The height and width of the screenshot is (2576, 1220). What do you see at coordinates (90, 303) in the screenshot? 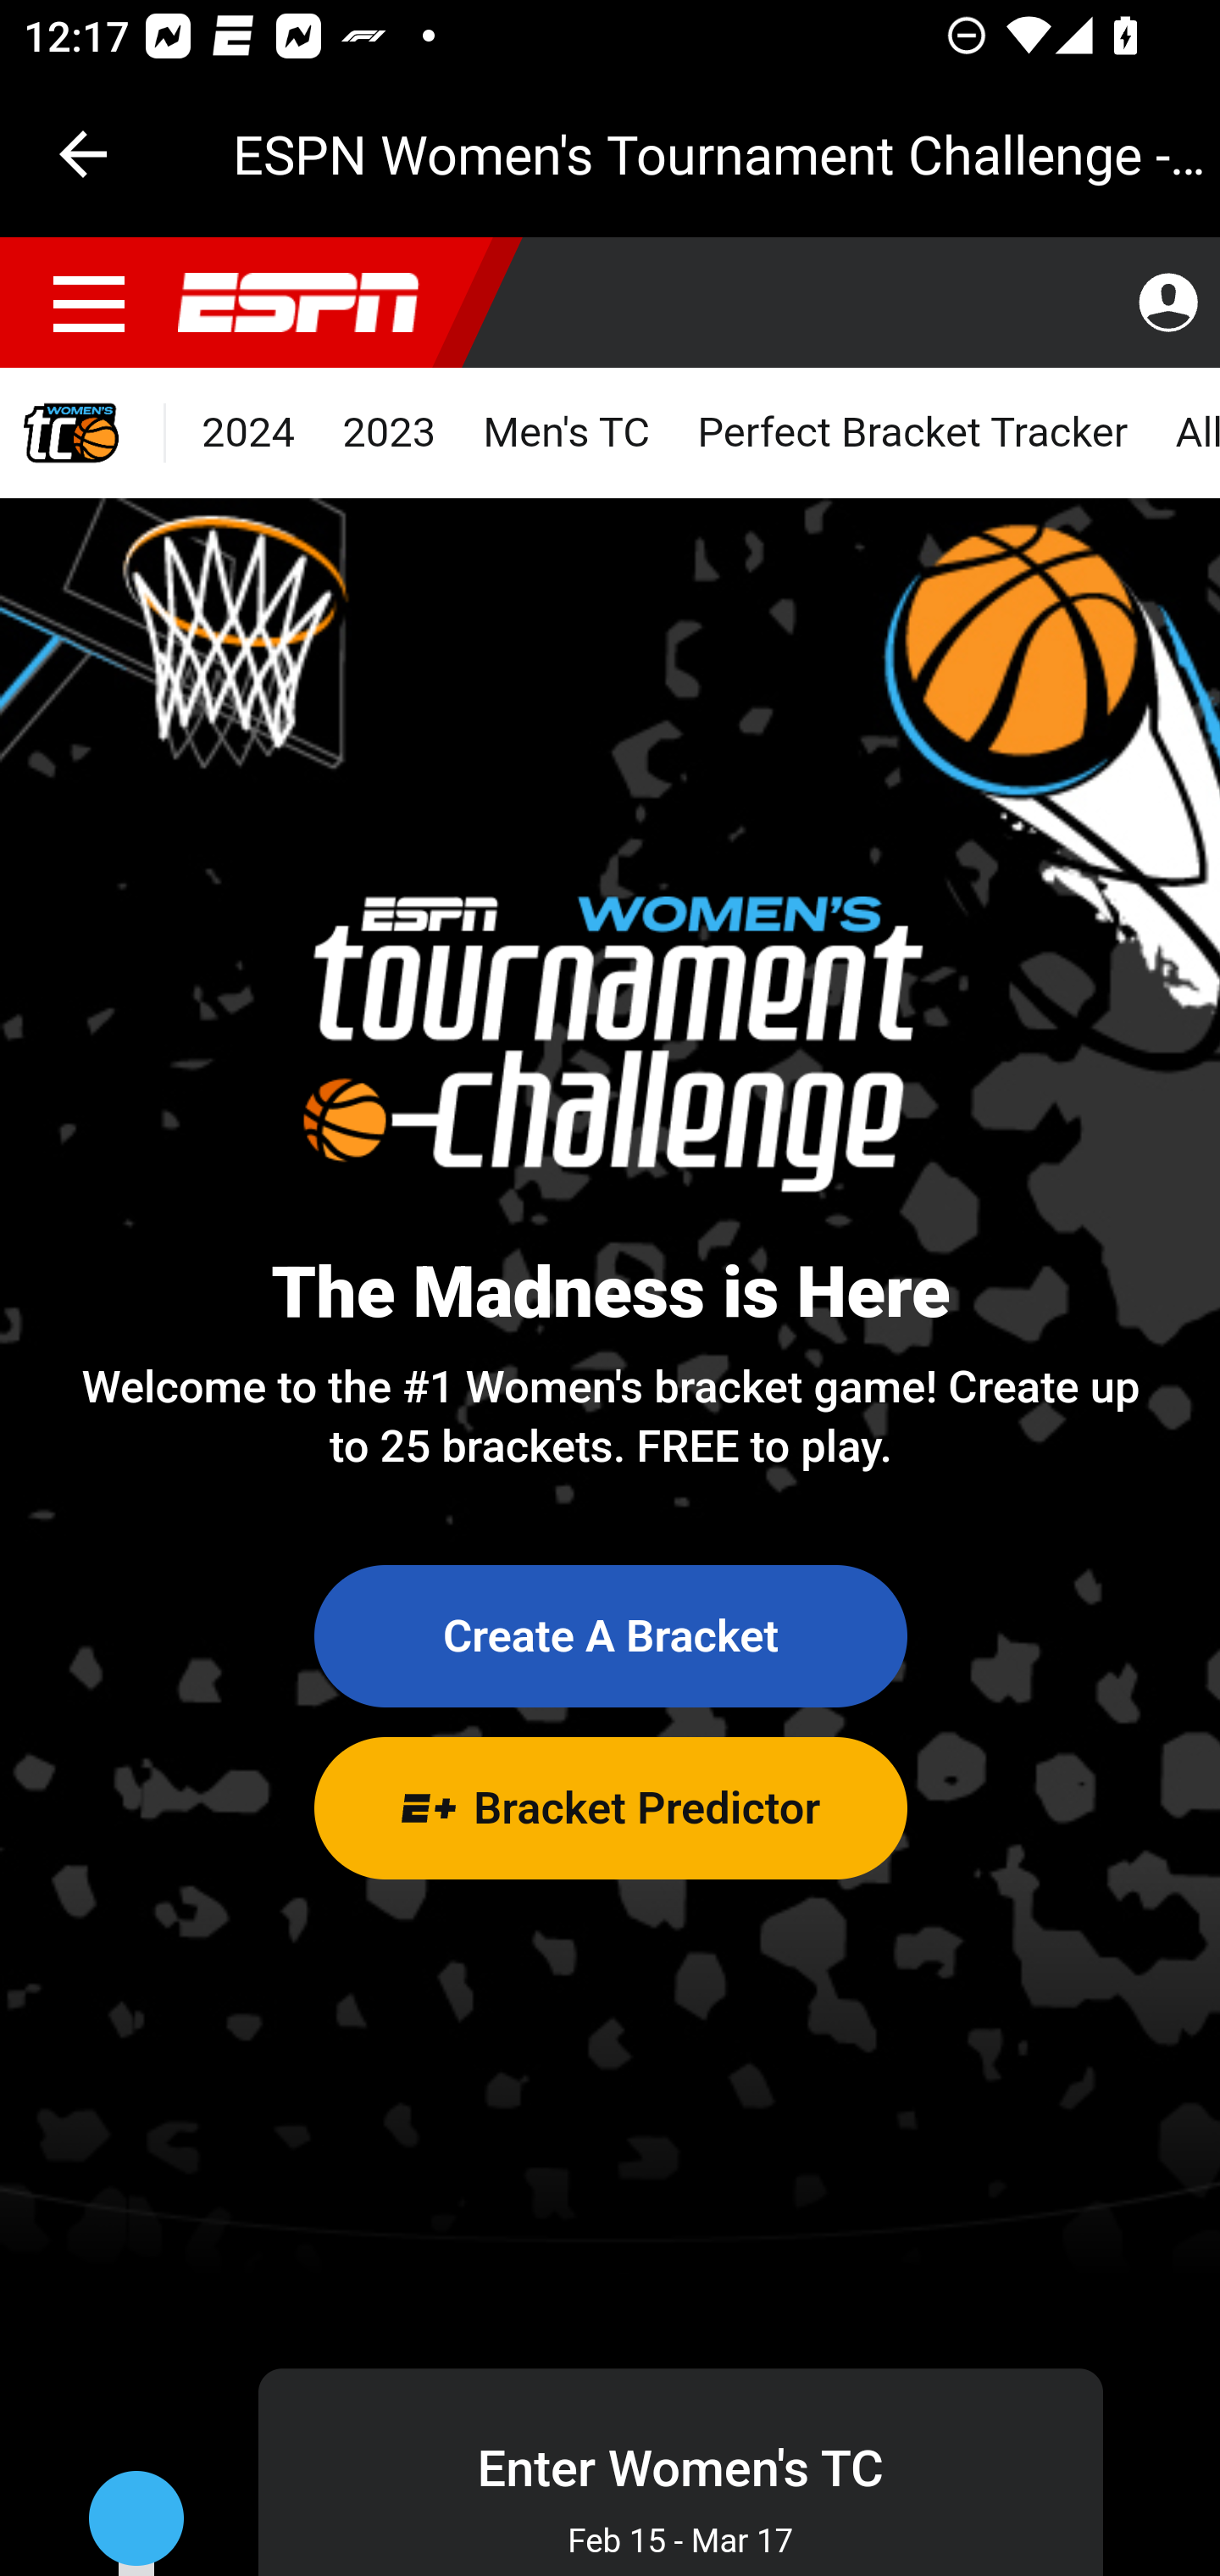
I see `Menu` at bounding box center [90, 303].